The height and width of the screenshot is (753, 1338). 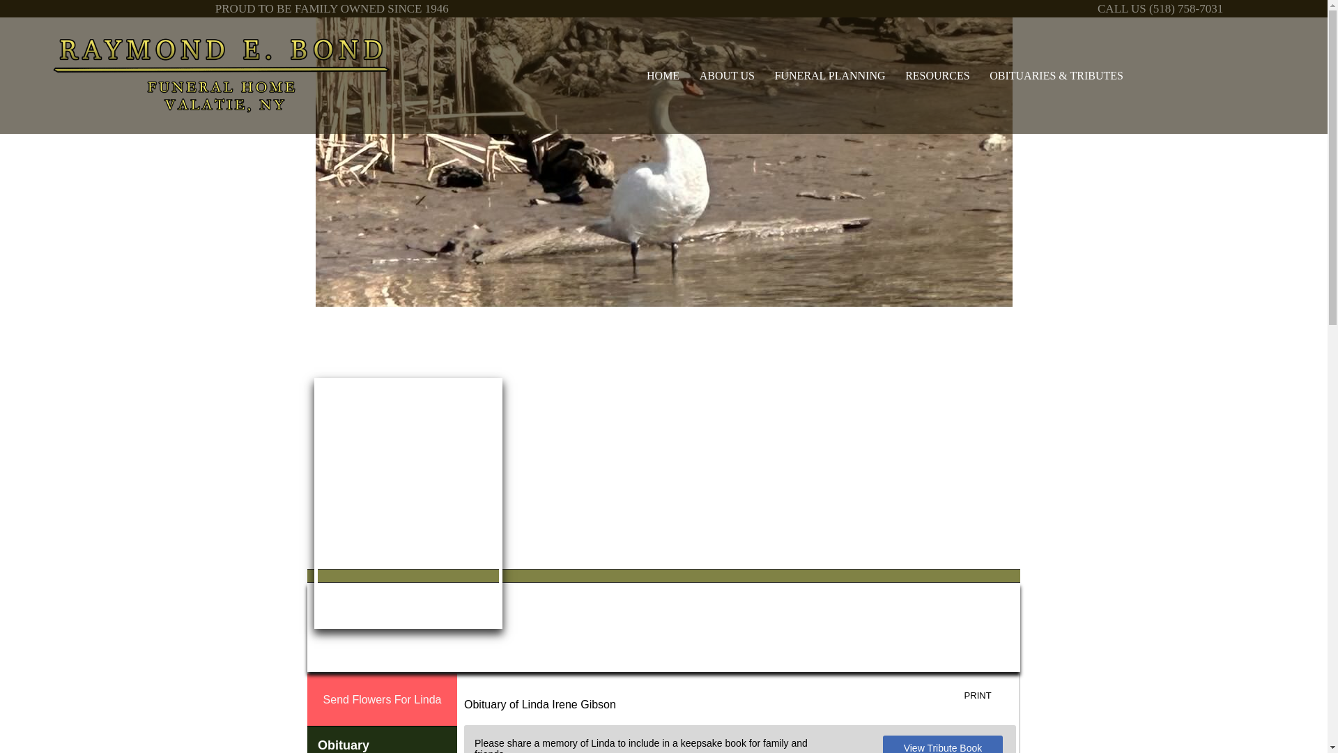 What do you see at coordinates (988, 696) in the screenshot?
I see `PRINT` at bounding box center [988, 696].